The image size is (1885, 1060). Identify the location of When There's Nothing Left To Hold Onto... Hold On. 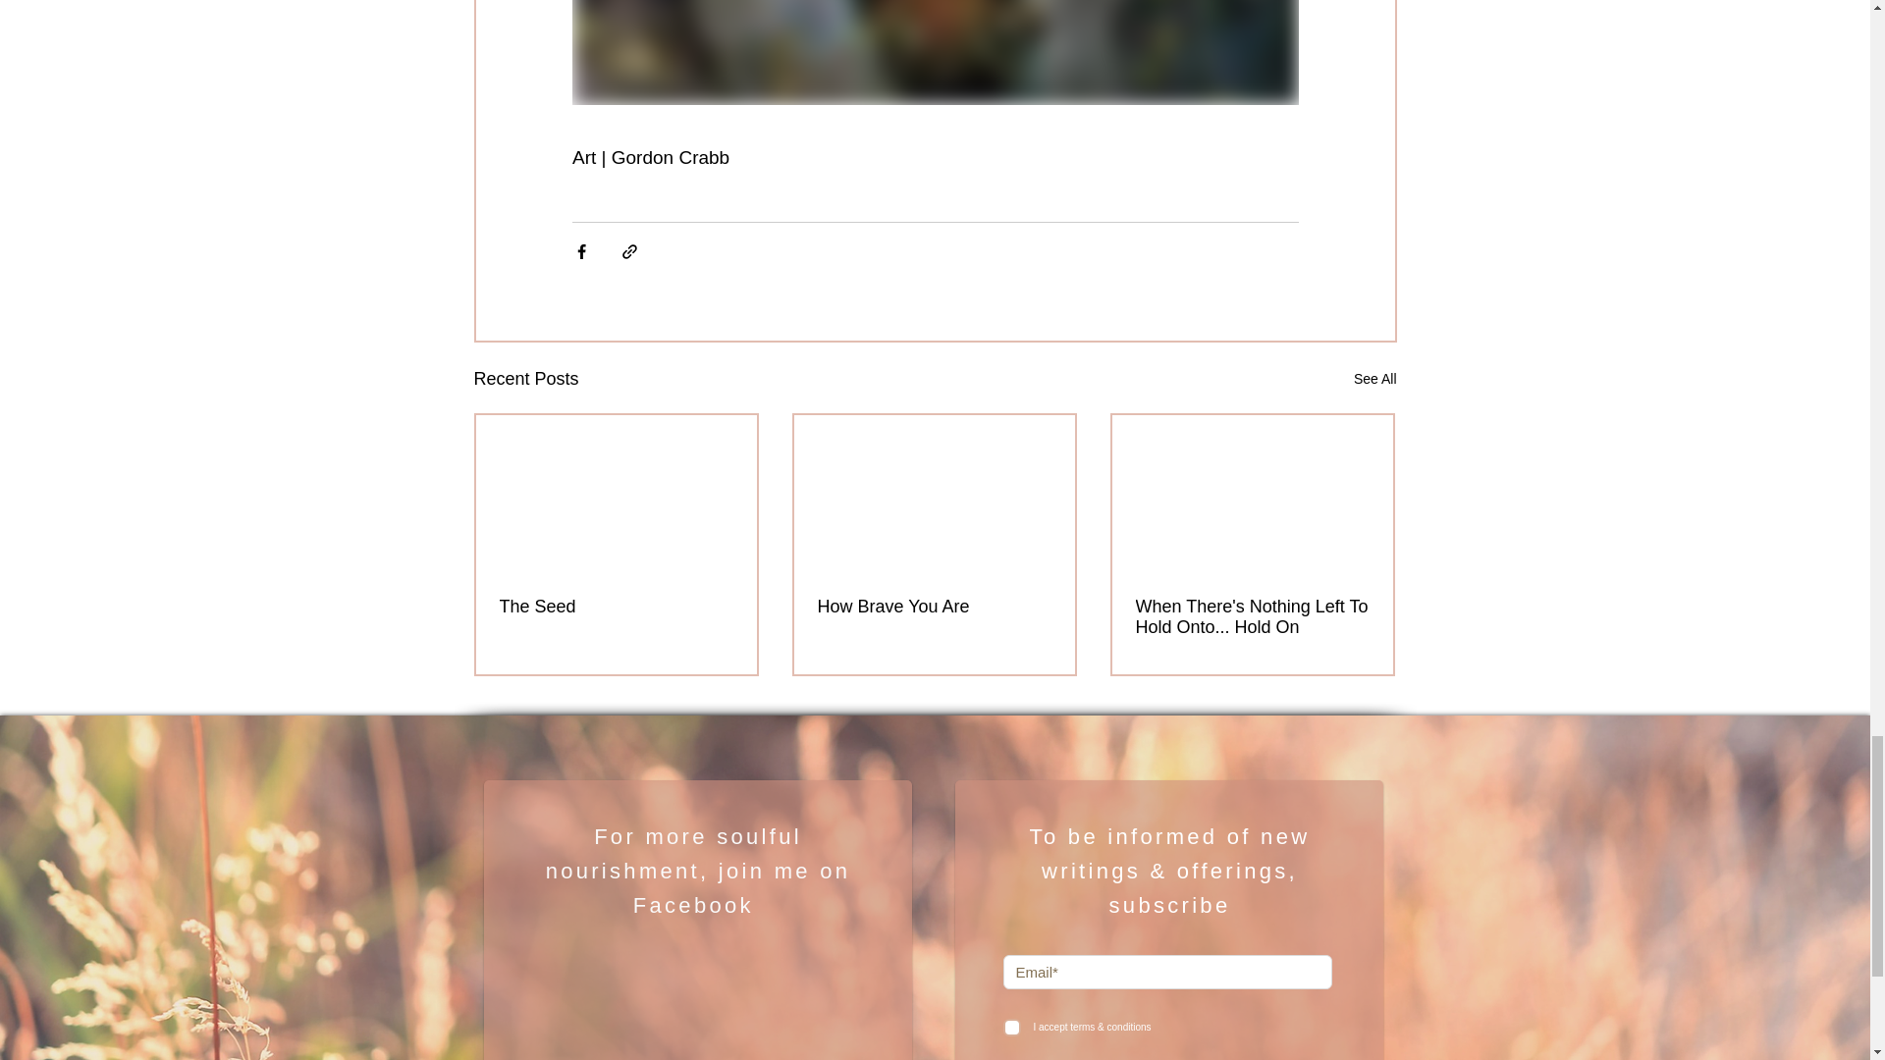
(1251, 617).